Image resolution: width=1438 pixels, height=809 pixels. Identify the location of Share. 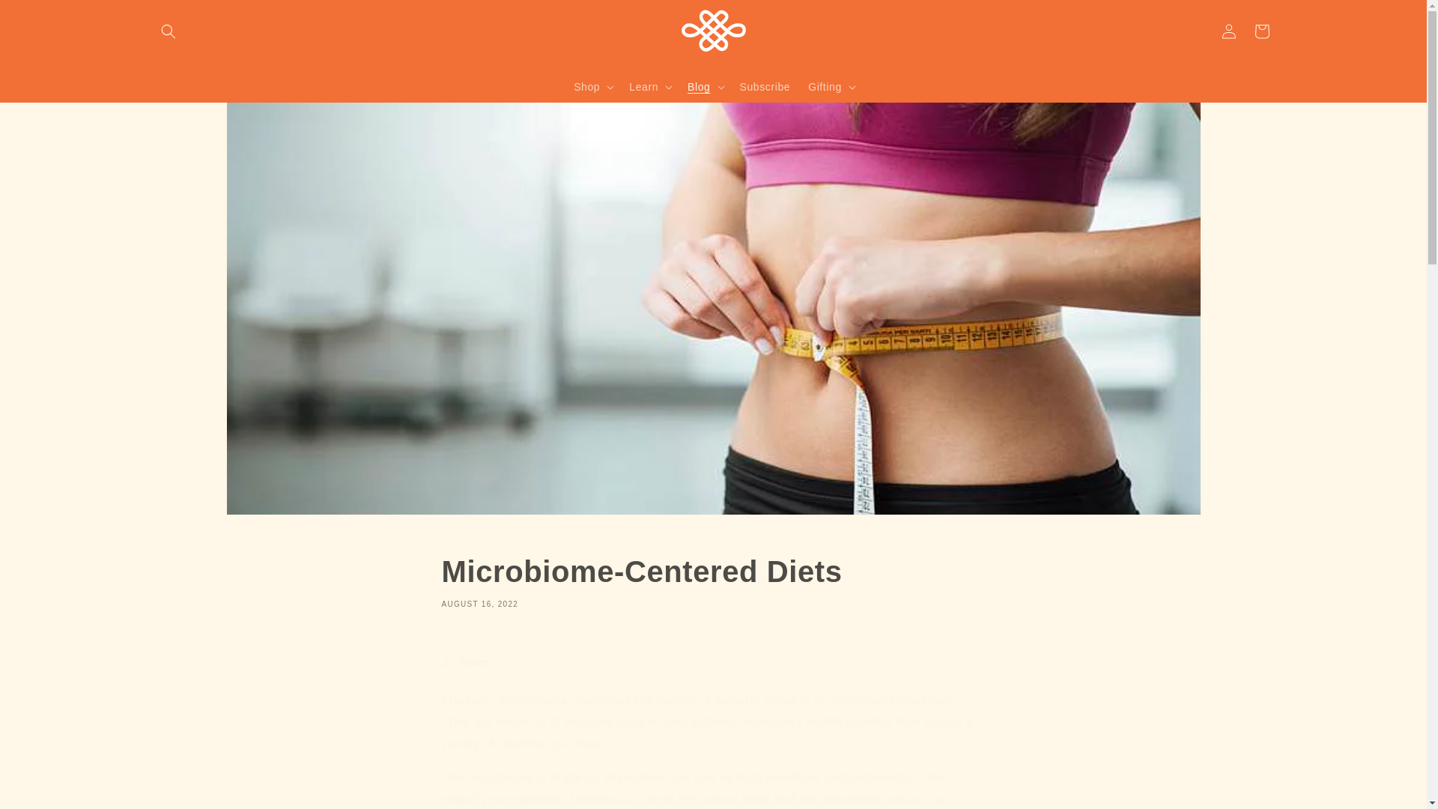
(713, 662).